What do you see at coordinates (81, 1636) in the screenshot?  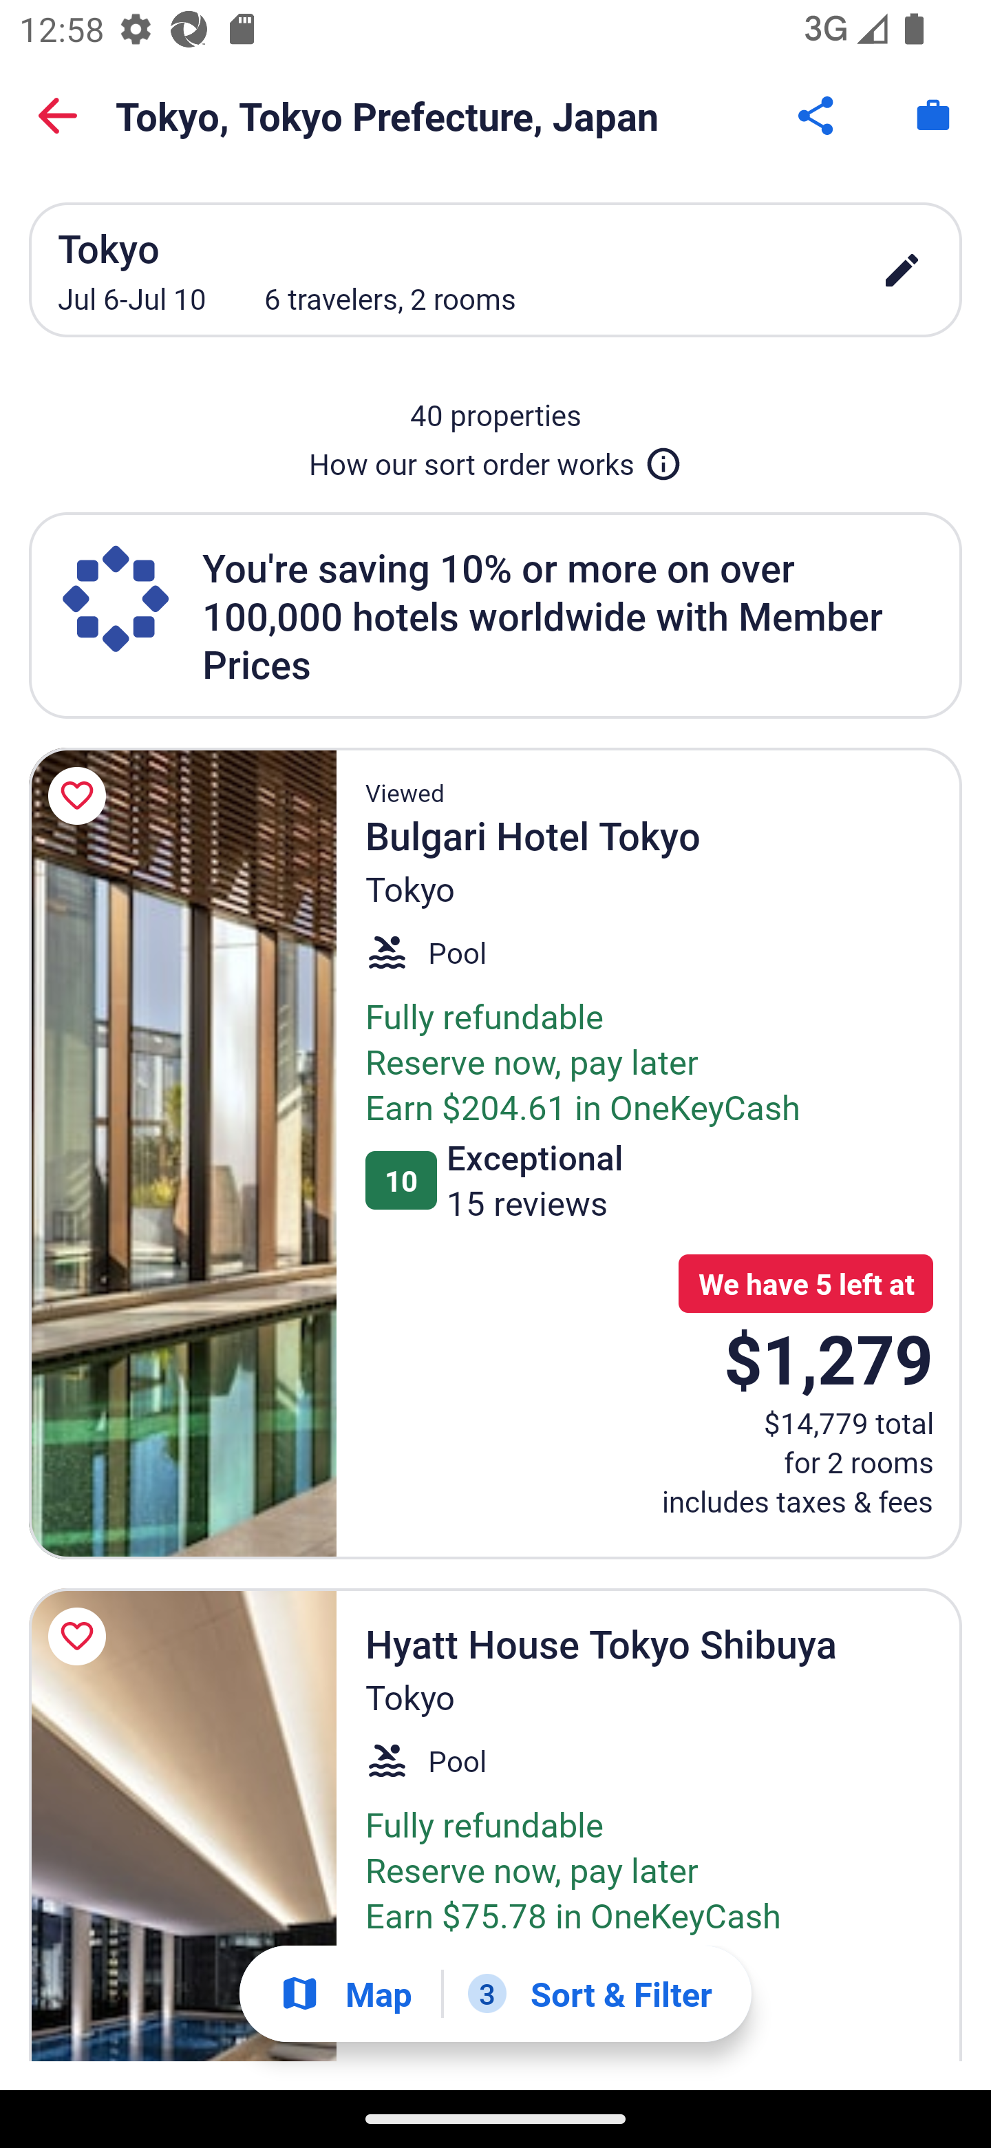 I see `Save Hyatt House Tokyo Shibuya to a trip` at bounding box center [81, 1636].